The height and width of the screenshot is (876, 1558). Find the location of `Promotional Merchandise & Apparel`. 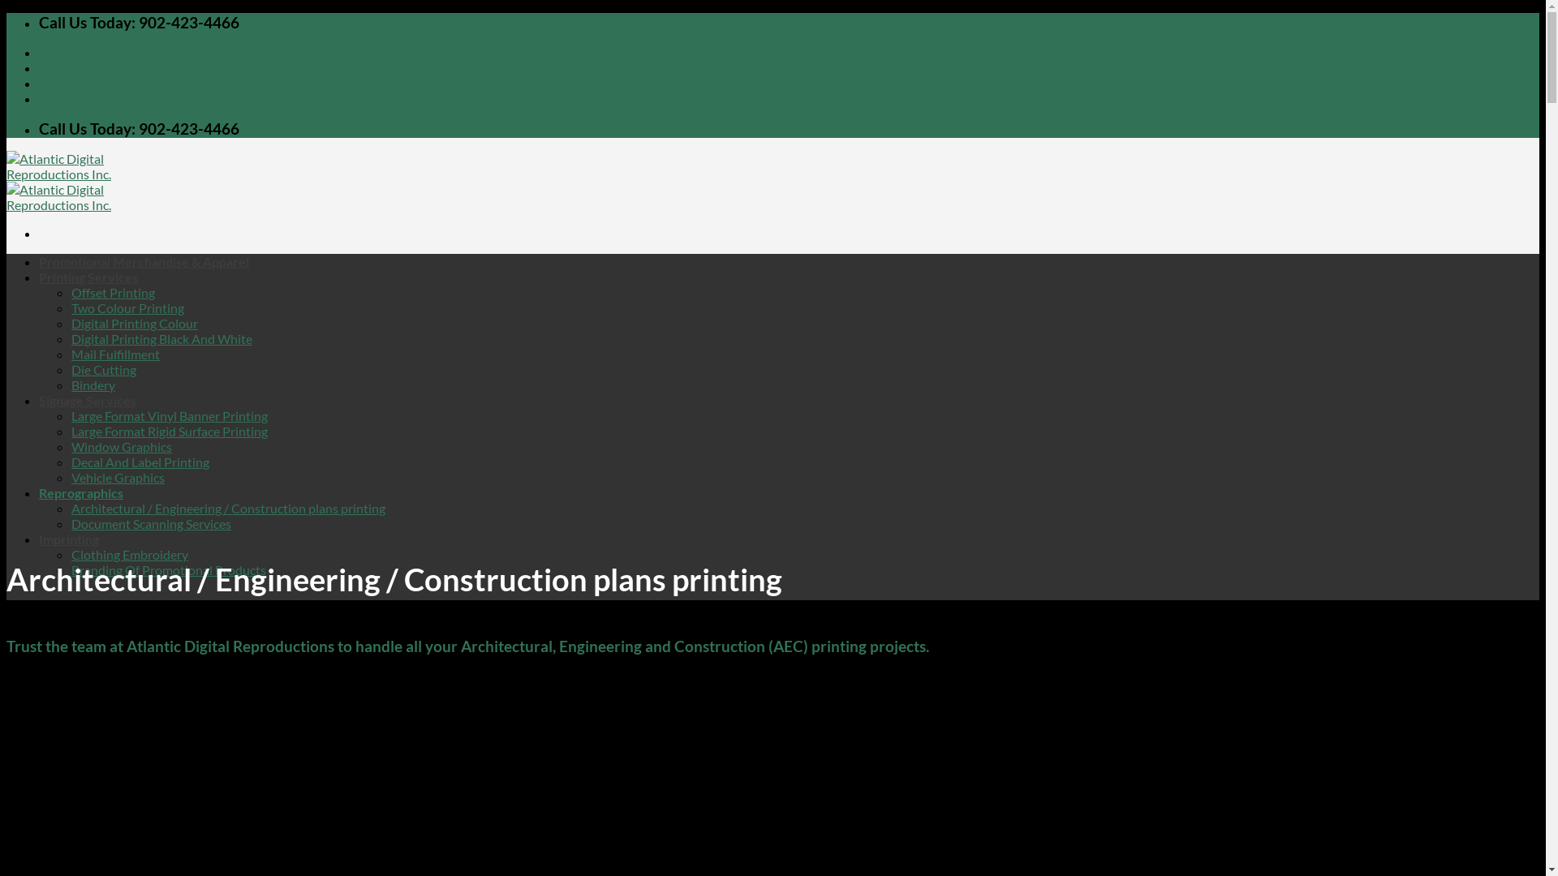

Promotional Merchandise & Apparel is located at coordinates (144, 261).